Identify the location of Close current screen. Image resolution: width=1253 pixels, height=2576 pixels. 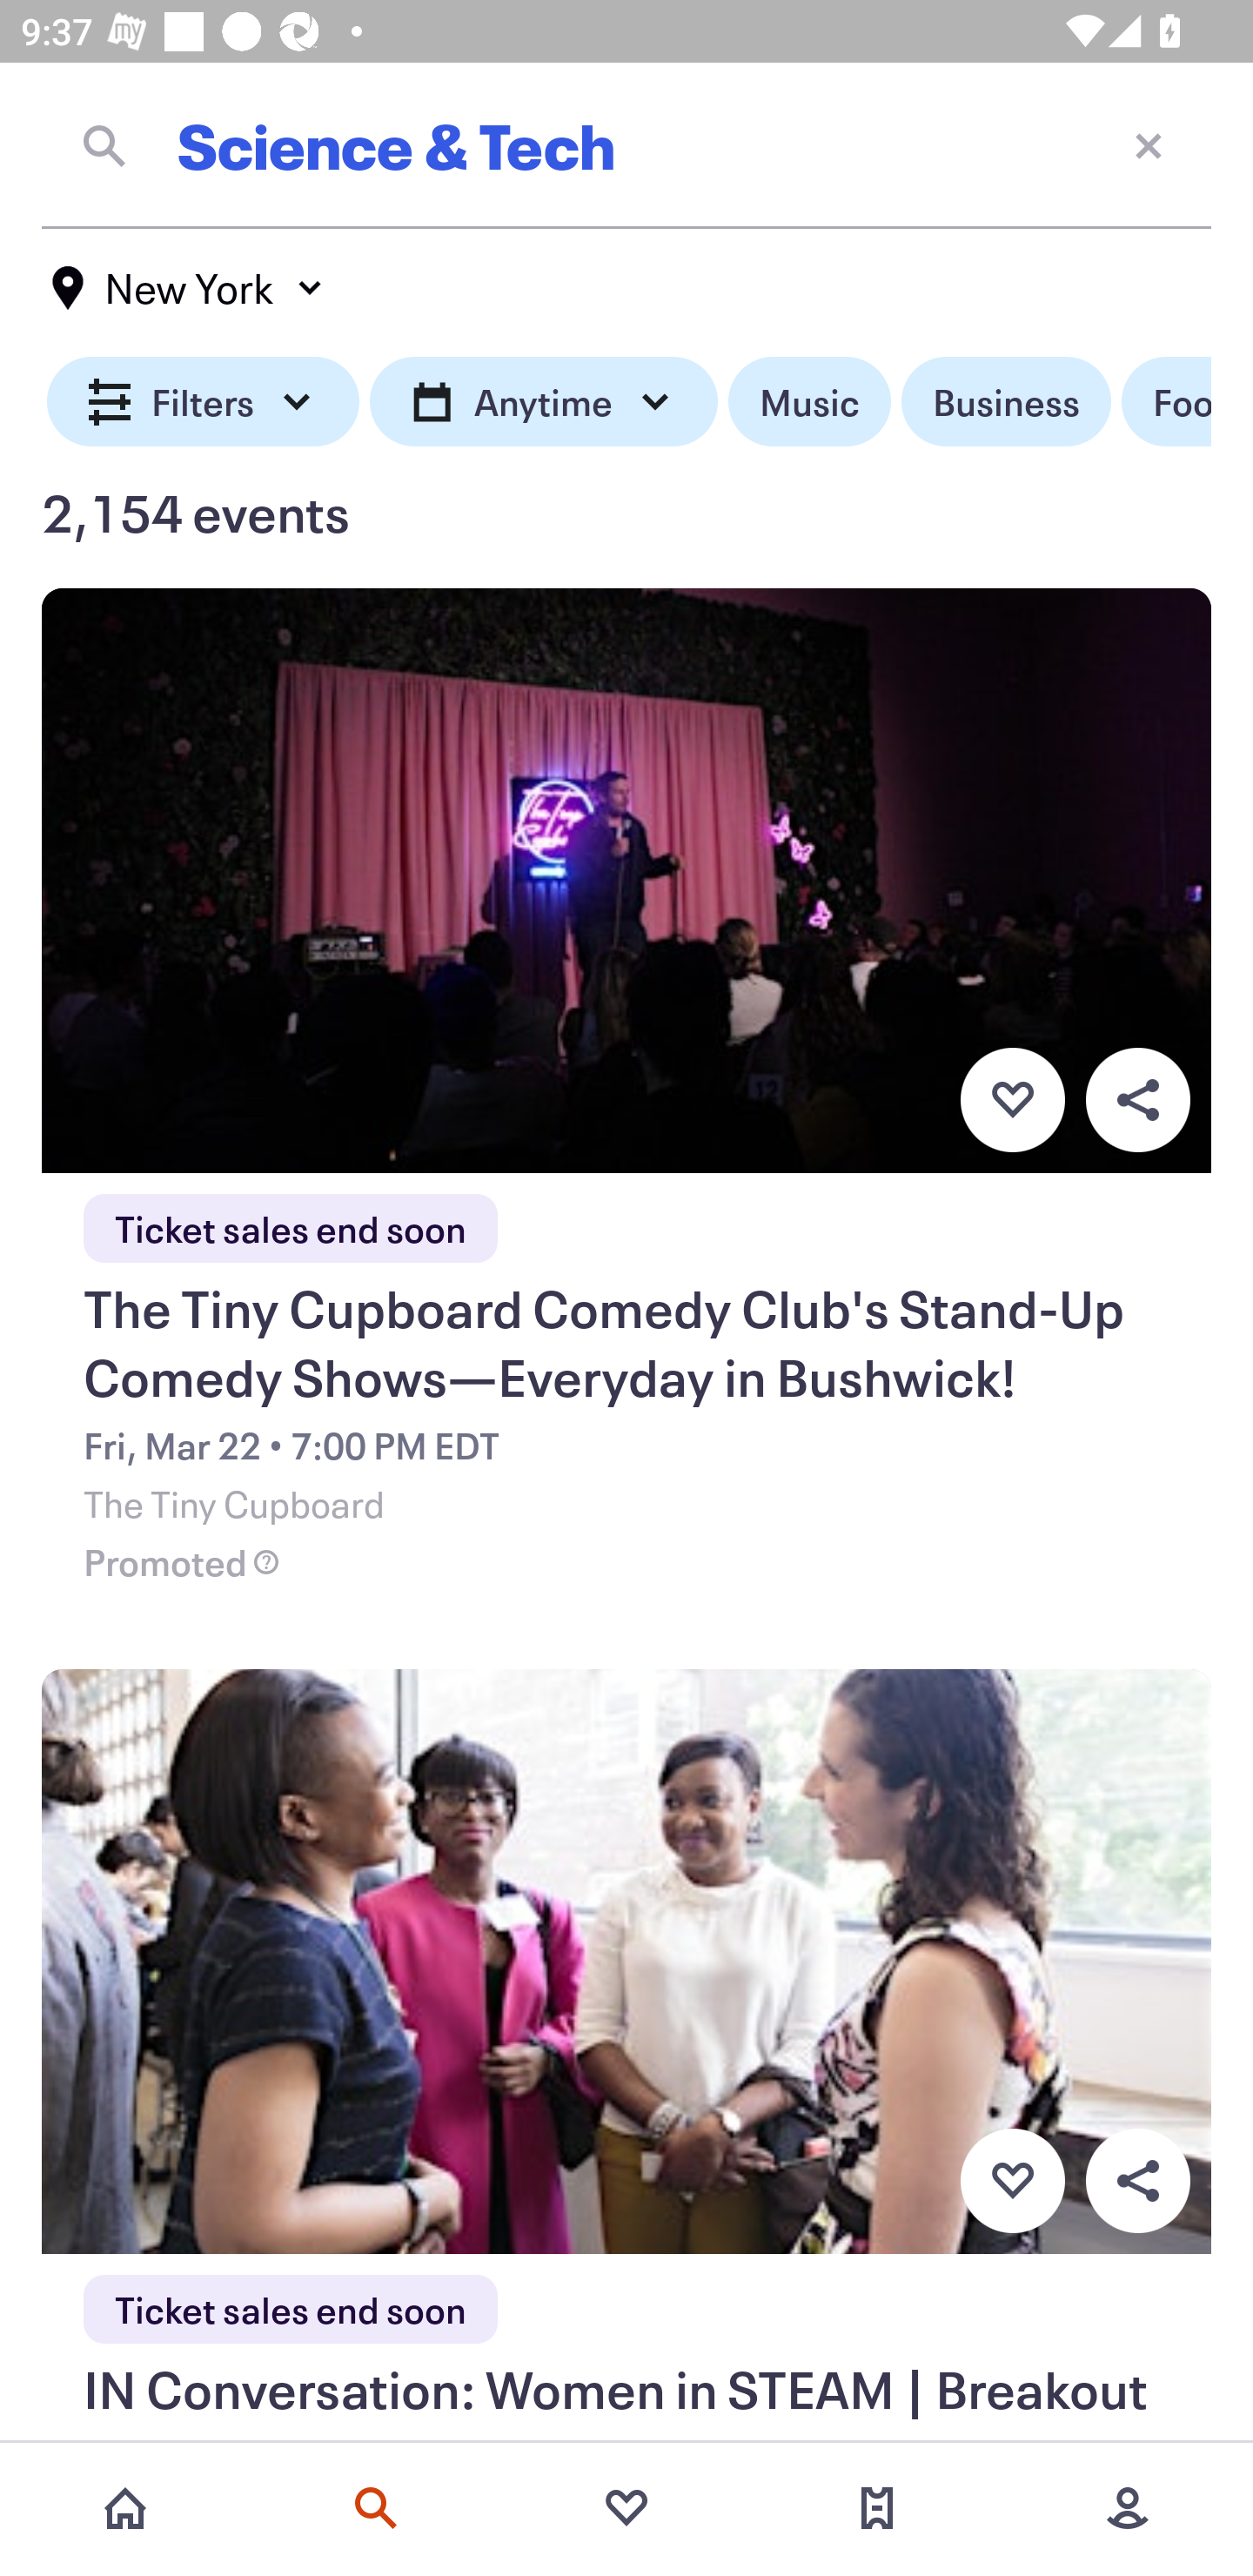
(1149, 144).